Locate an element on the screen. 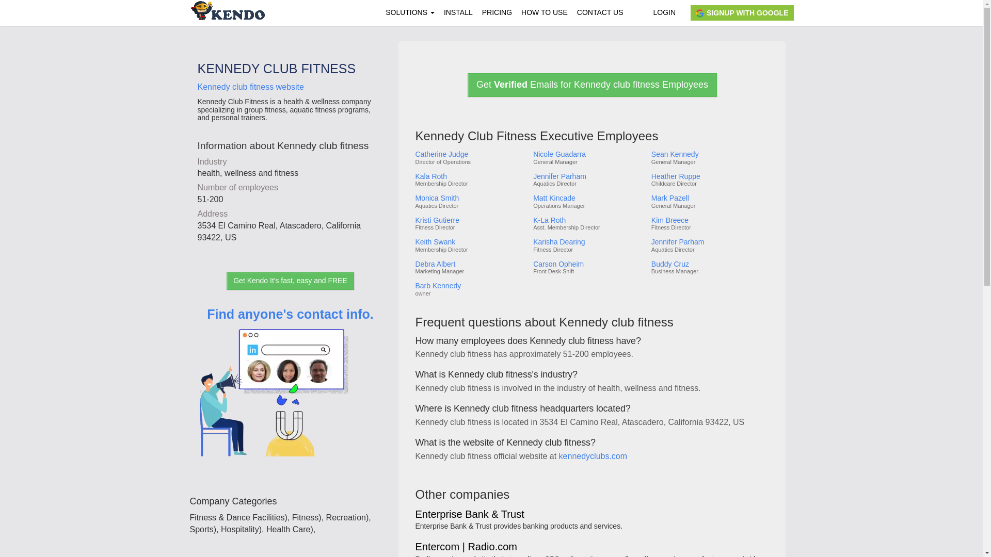 This screenshot has width=991, height=557. Catherine Judge is located at coordinates (470, 154).